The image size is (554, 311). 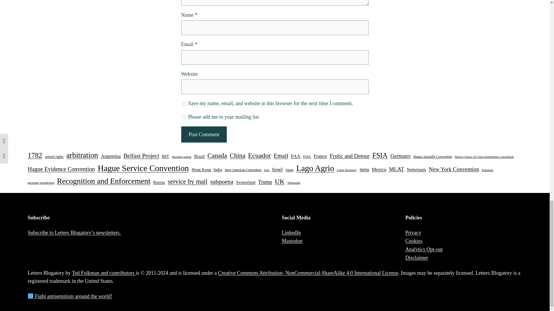 I want to click on Post Comment, so click(x=204, y=134).